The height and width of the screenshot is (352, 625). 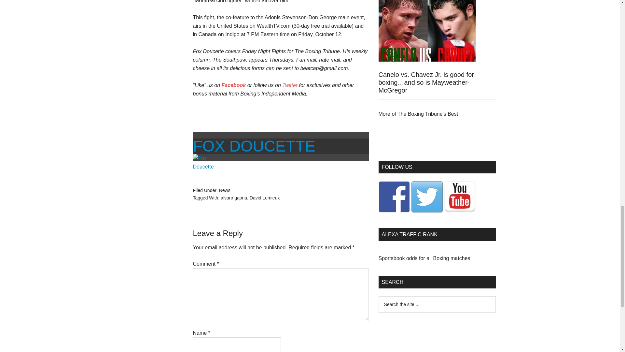 What do you see at coordinates (234, 198) in the screenshot?
I see `alvaro gaona` at bounding box center [234, 198].